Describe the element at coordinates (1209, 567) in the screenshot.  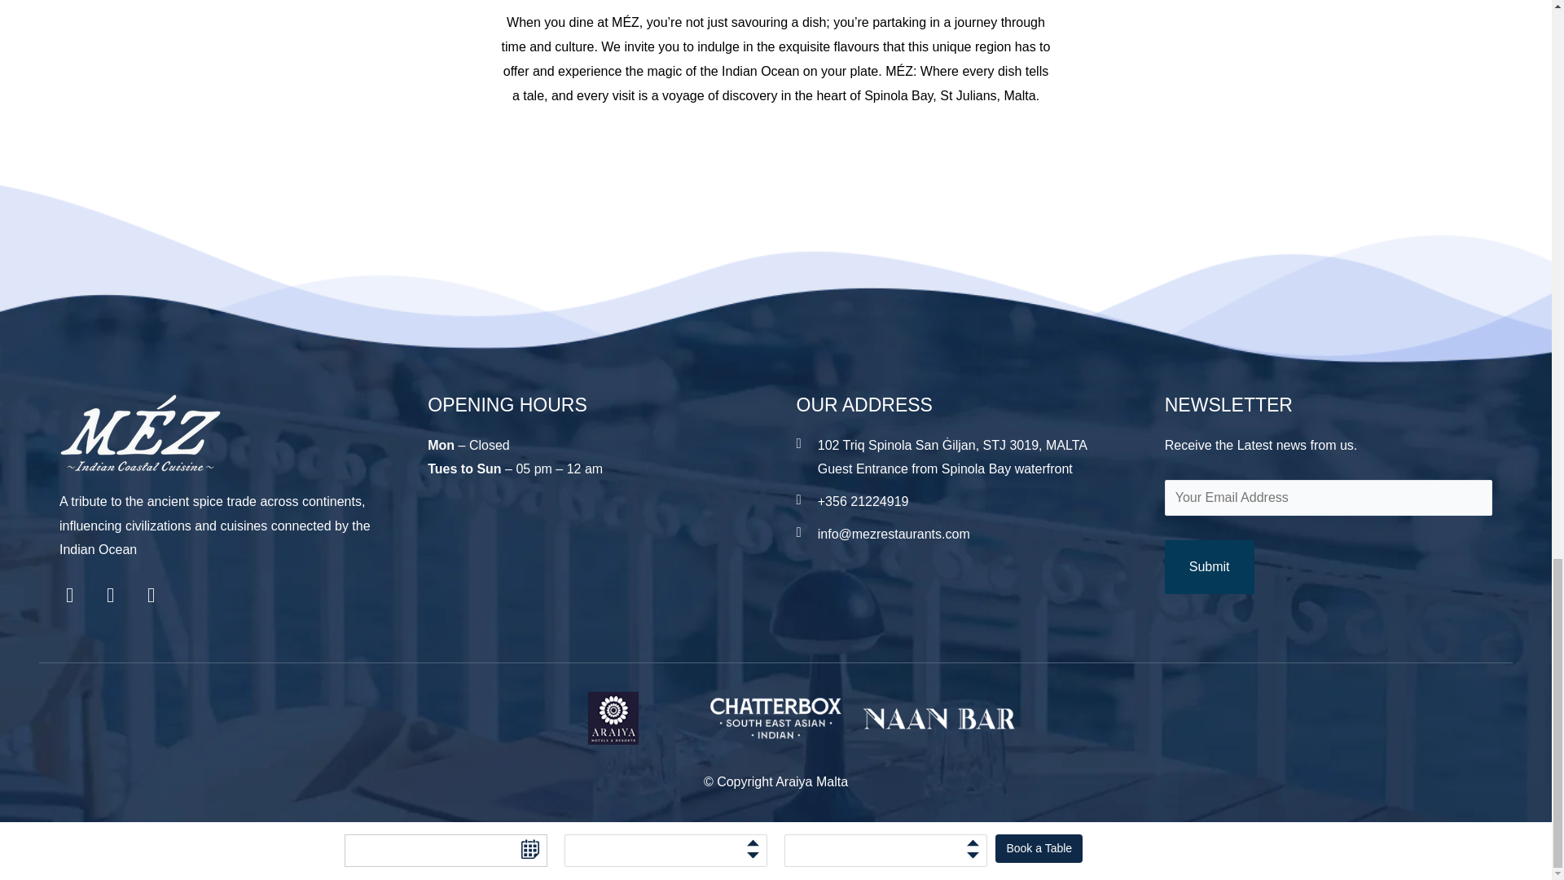
I see `Submit` at that location.